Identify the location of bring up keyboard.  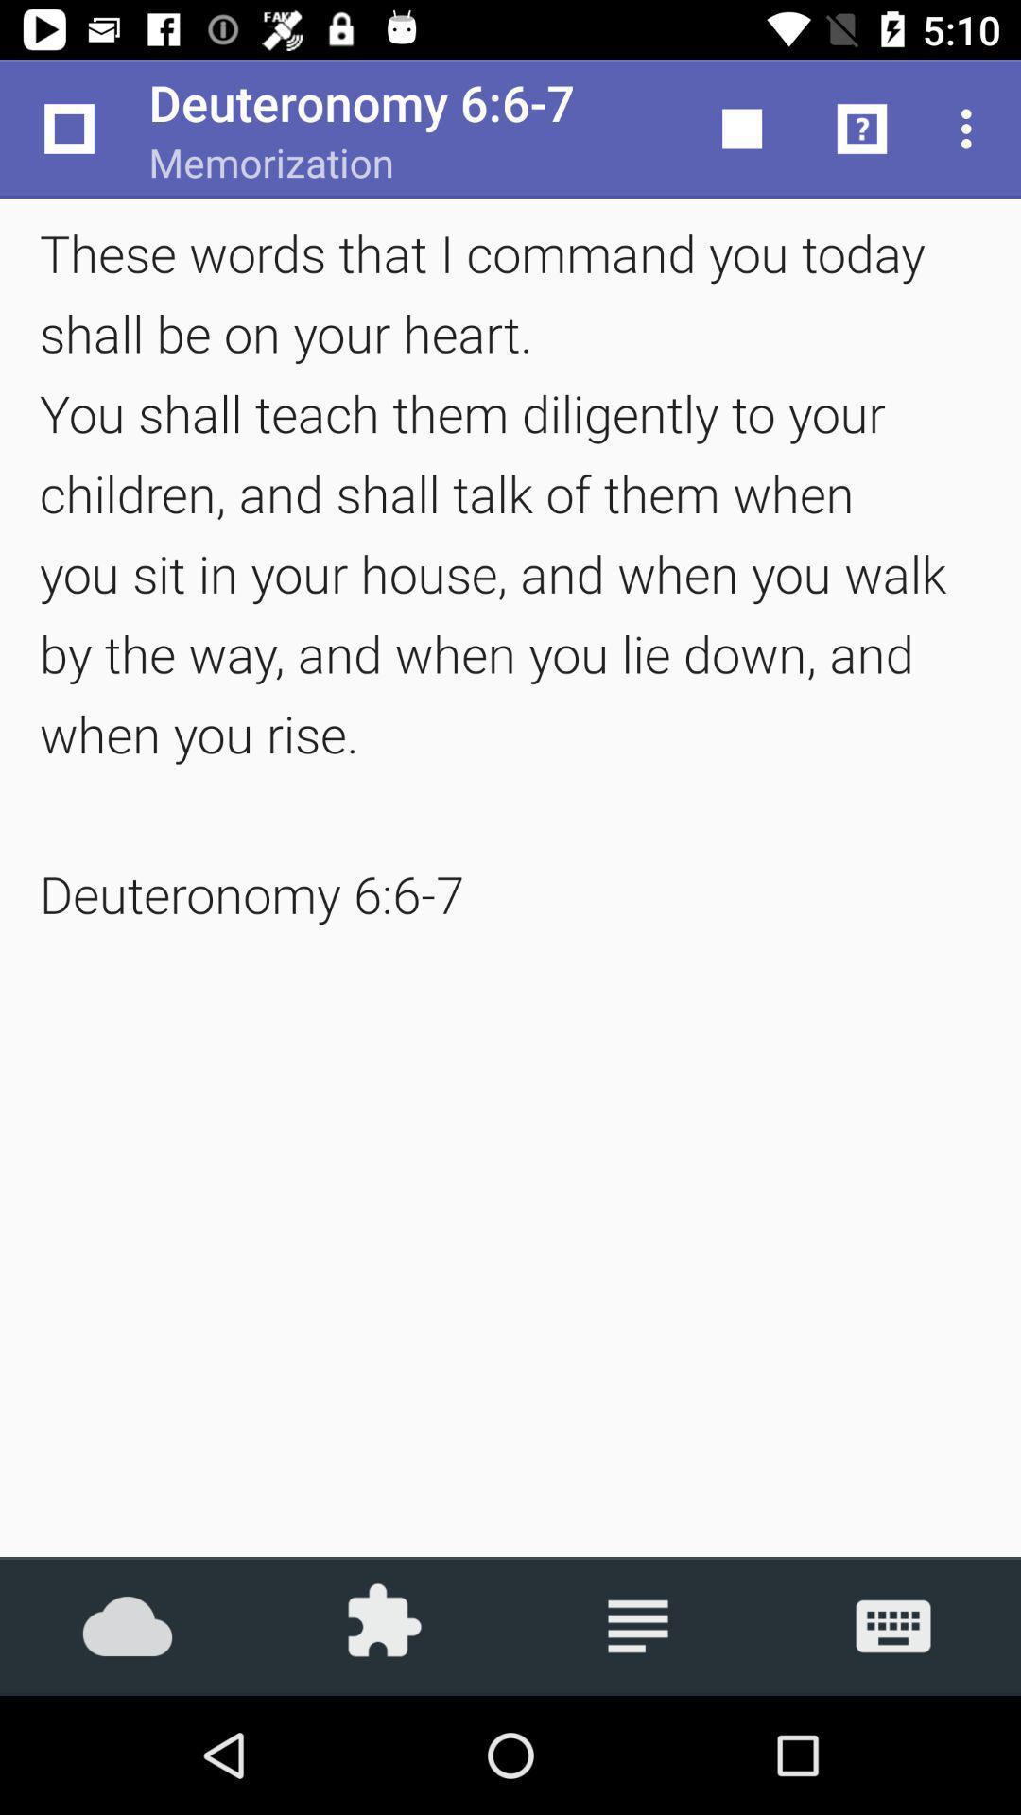
(893, 1626).